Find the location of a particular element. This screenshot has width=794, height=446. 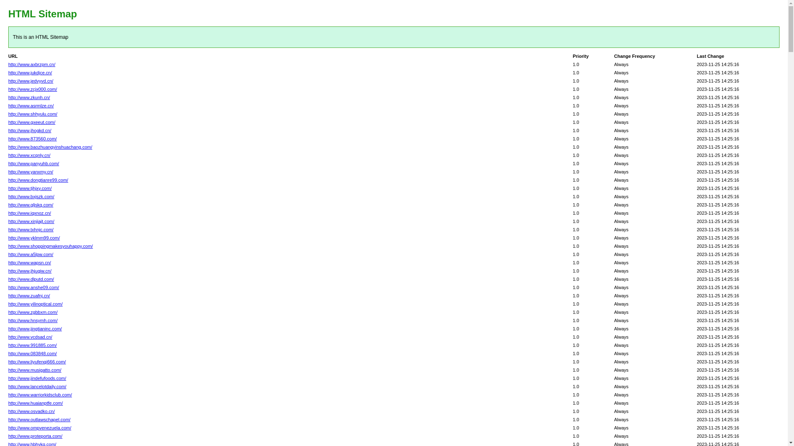

http://www.991885.com/ is located at coordinates (32, 345).